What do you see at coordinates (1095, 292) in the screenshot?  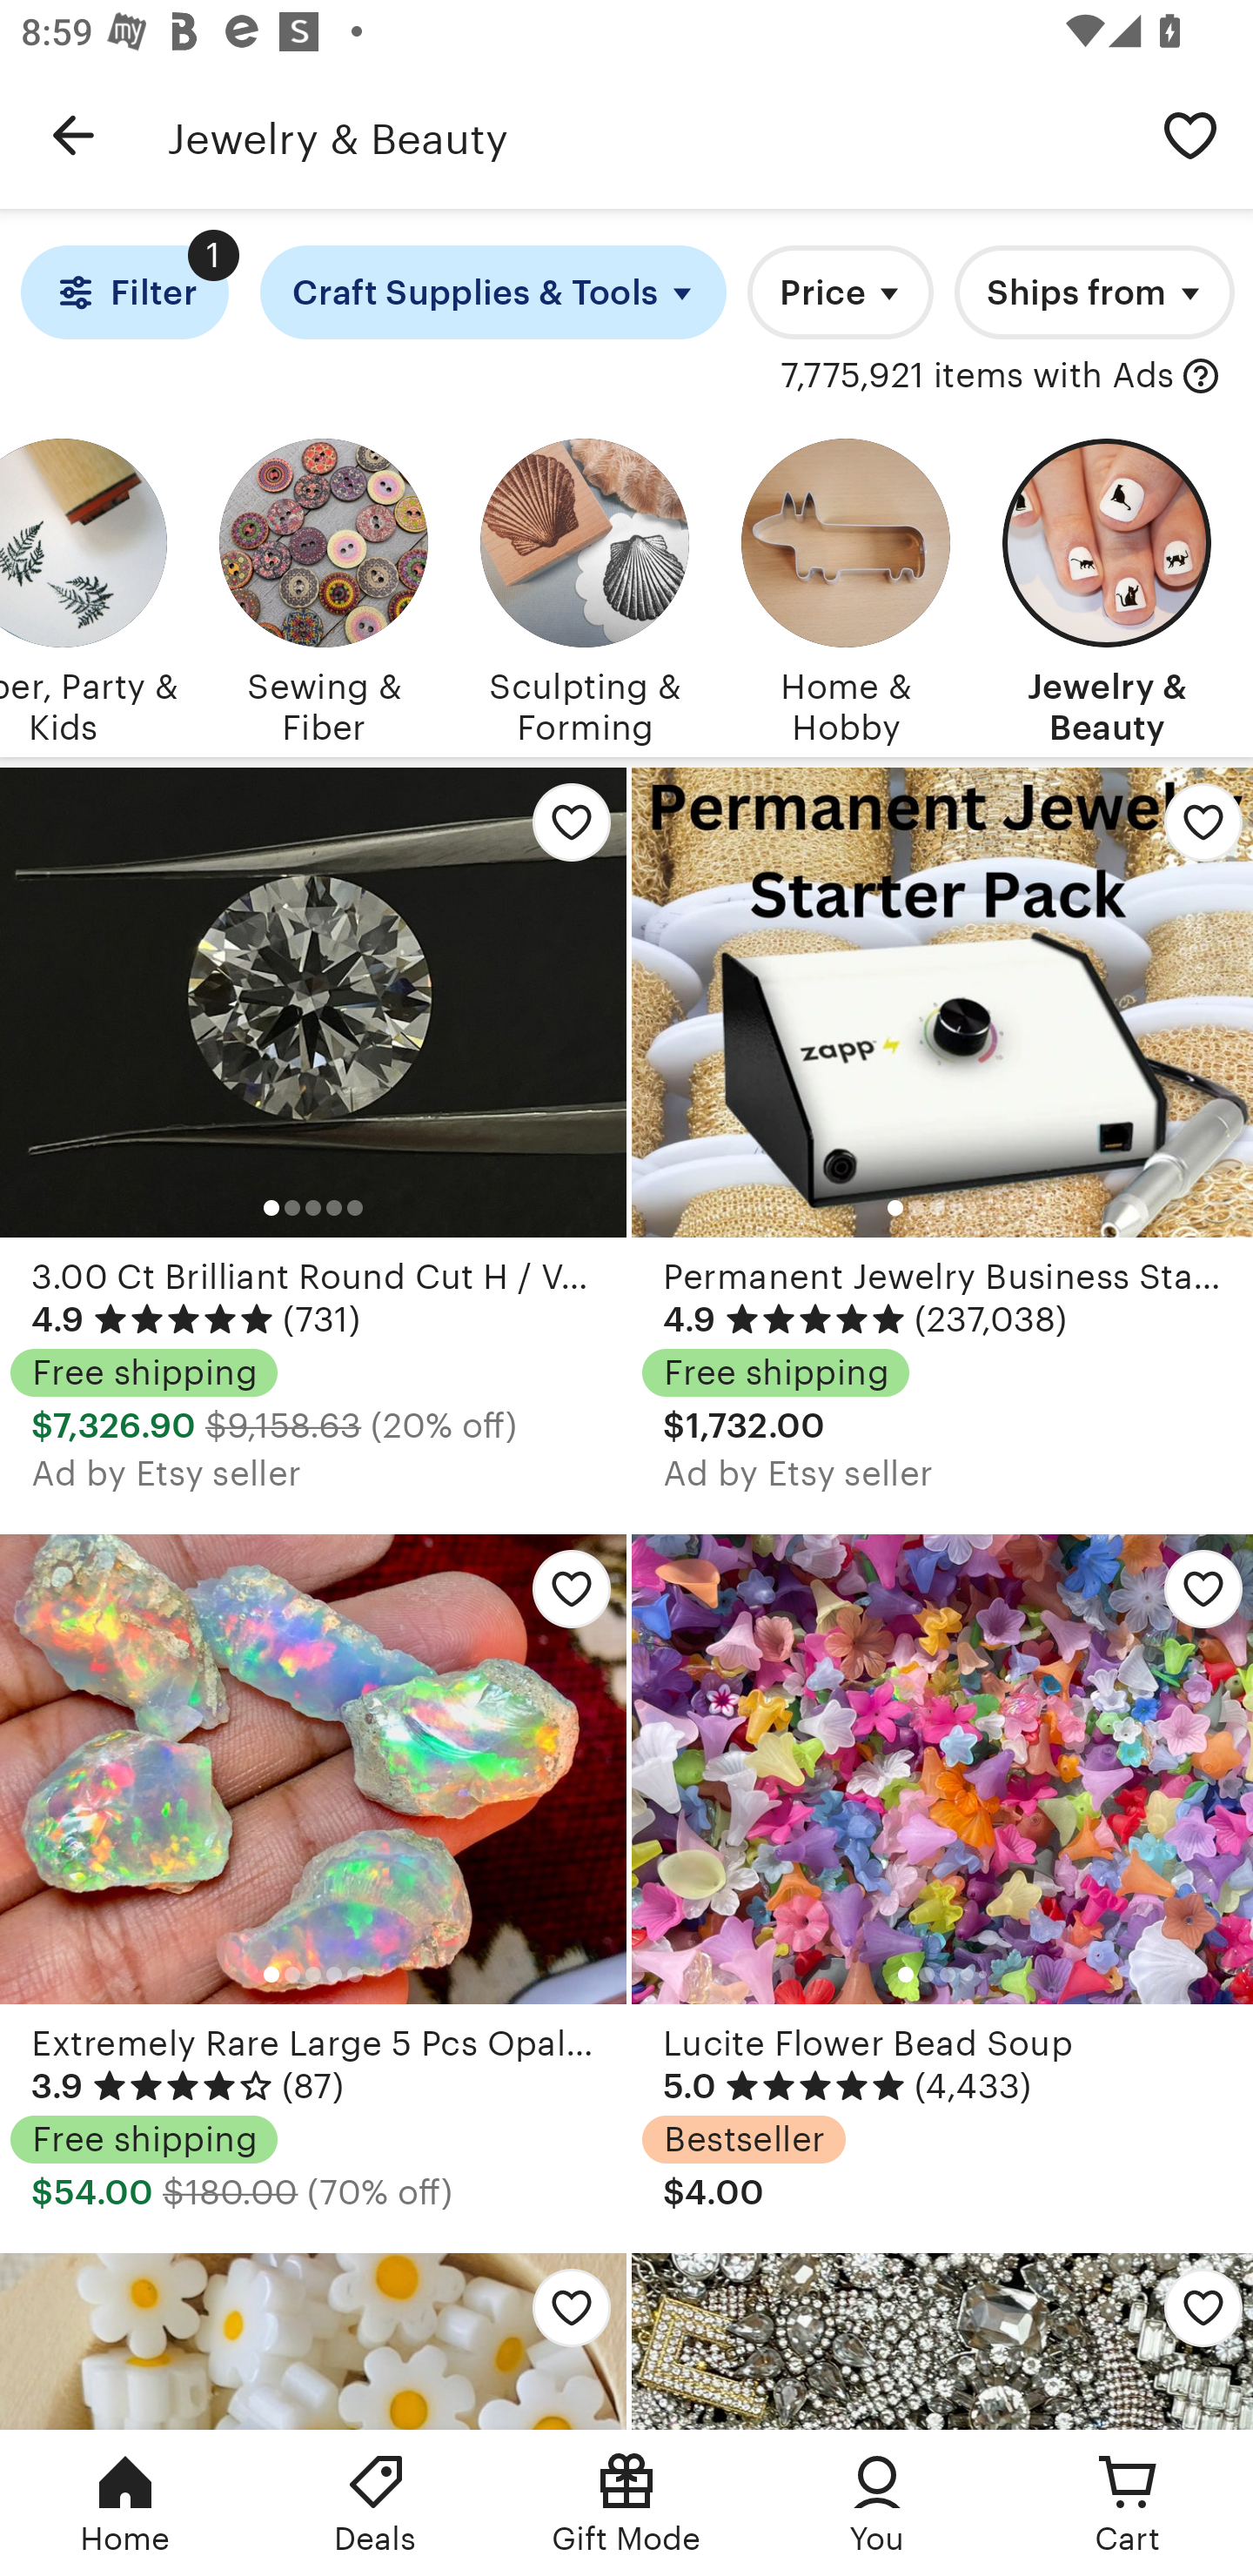 I see `Ships from` at bounding box center [1095, 292].